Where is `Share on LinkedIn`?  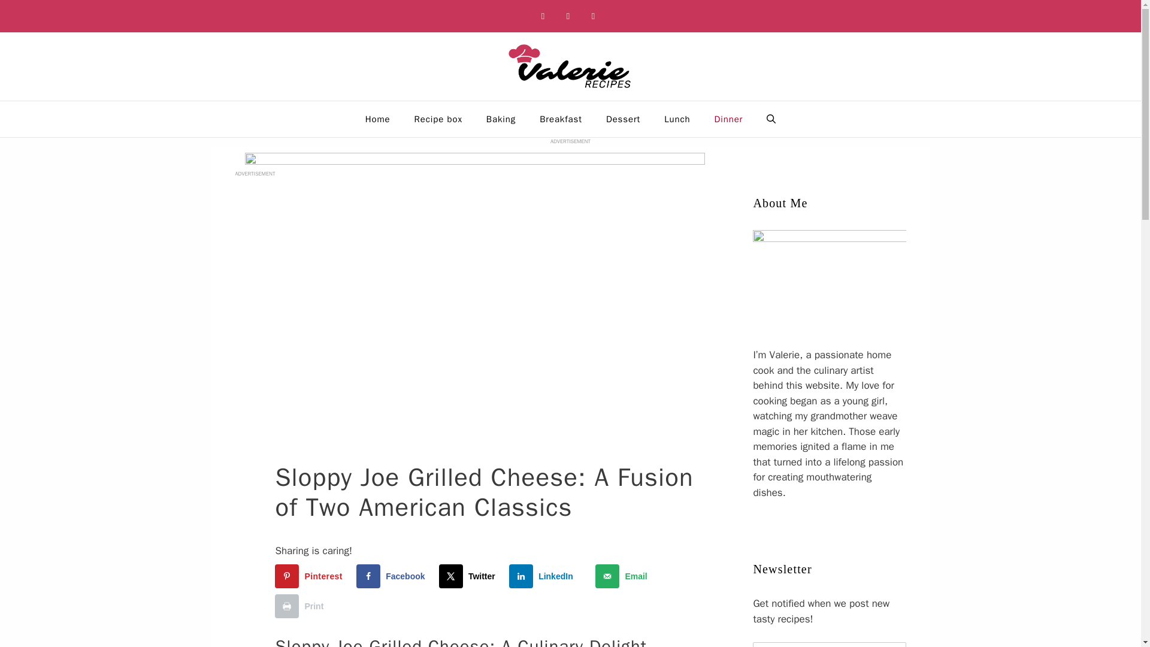 Share on LinkedIn is located at coordinates (544, 576).